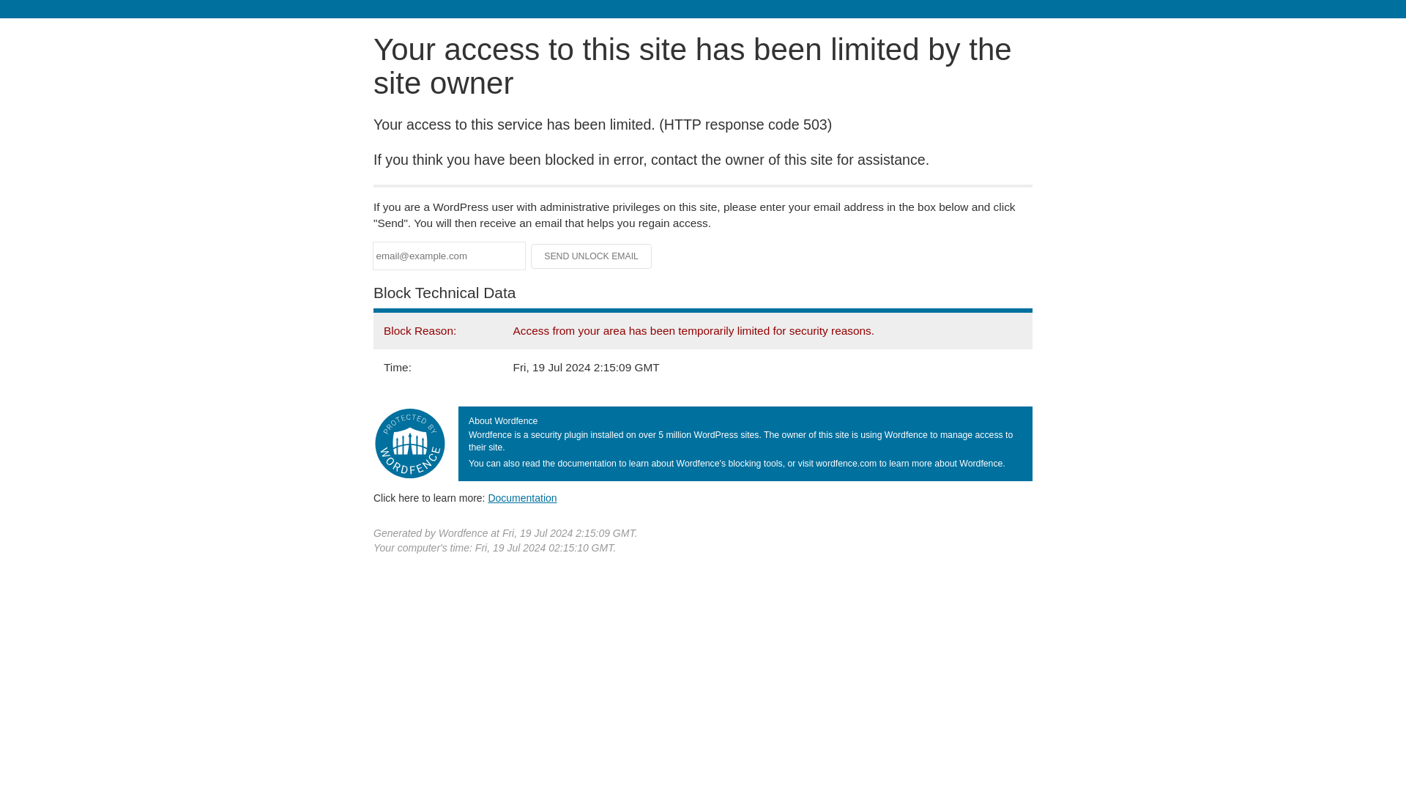  Describe the element at coordinates (522, 497) in the screenshot. I see `Documentation` at that location.